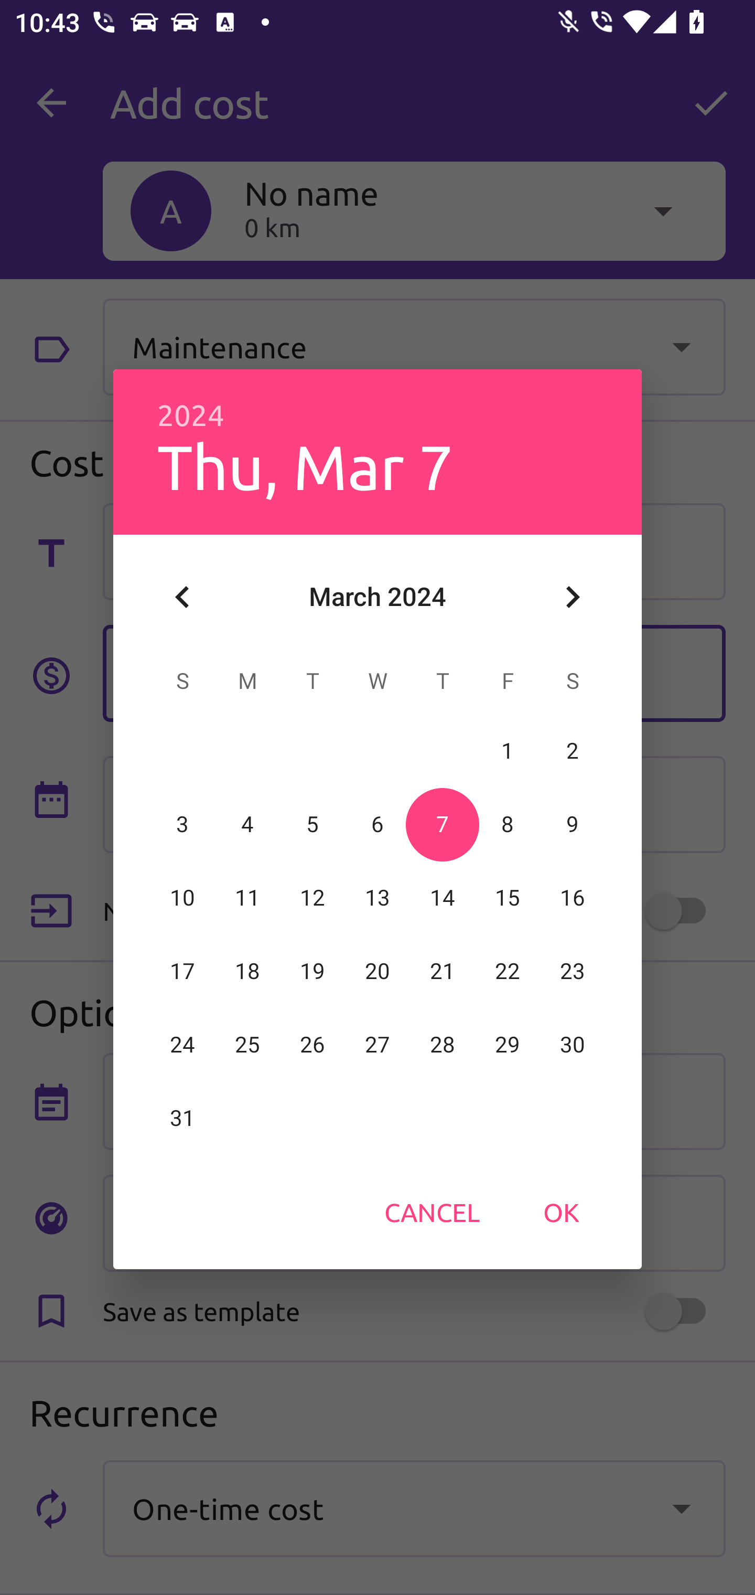 This screenshot has width=755, height=1595. What do you see at coordinates (182, 898) in the screenshot?
I see `10 10 March 2024` at bounding box center [182, 898].